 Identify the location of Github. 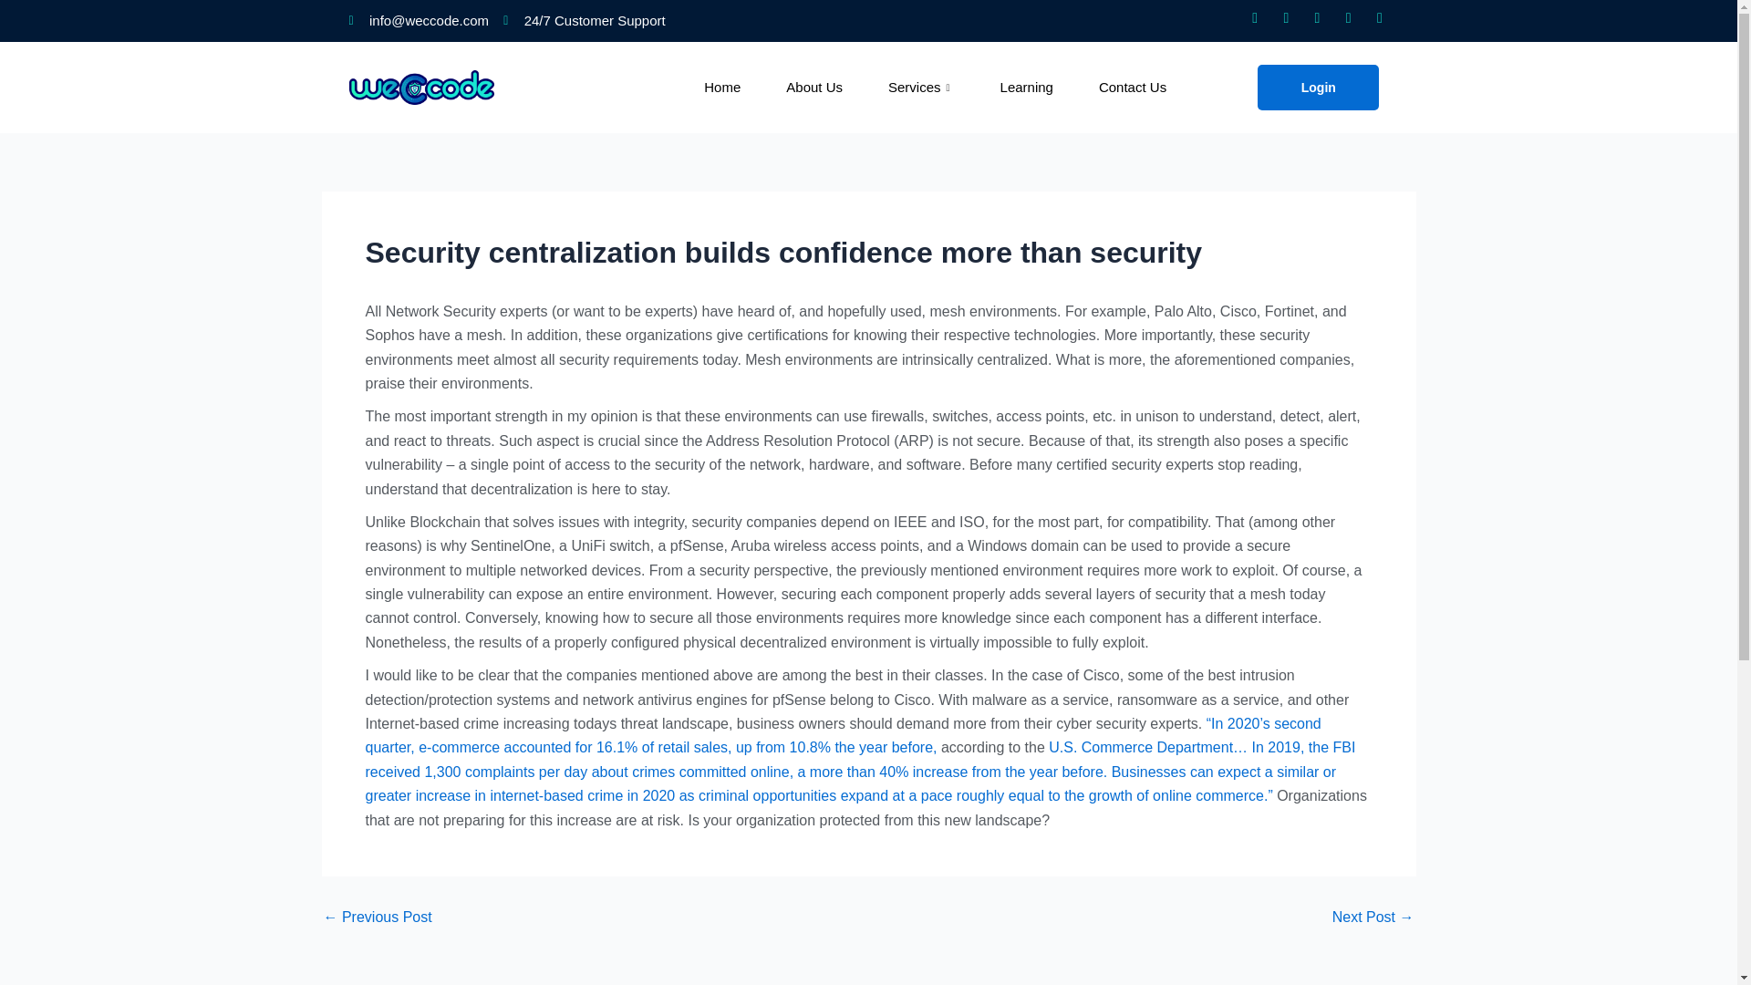
(1317, 17).